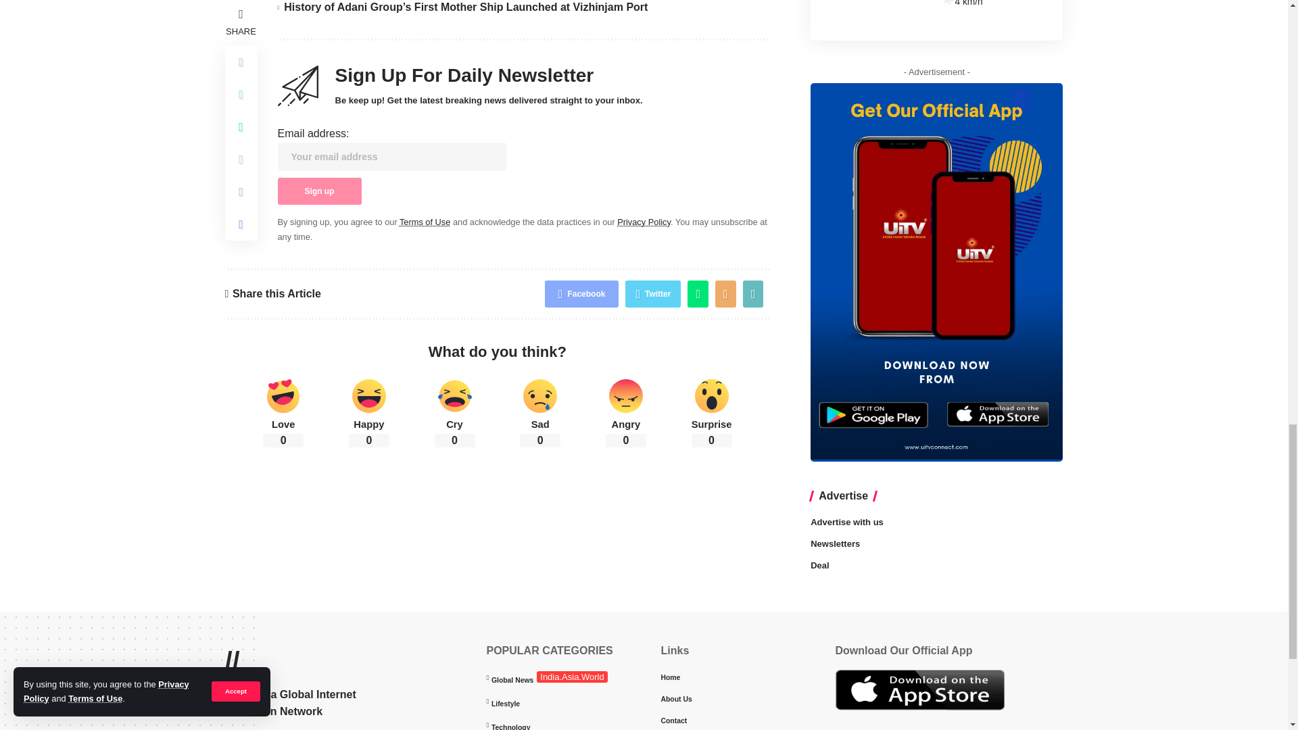 Image resolution: width=1298 pixels, height=730 pixels. Describe the element at coordinates (319, 191) in the screenshot. I see `Sign up` at that location.